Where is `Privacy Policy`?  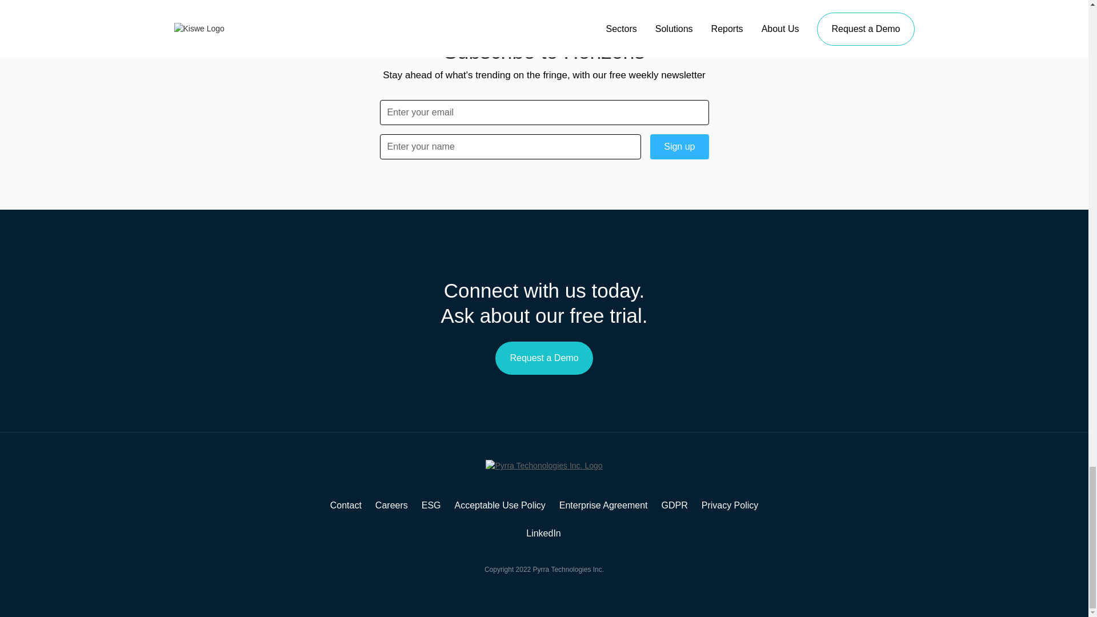 Privacy Policy is located at coordinates (730, 505).